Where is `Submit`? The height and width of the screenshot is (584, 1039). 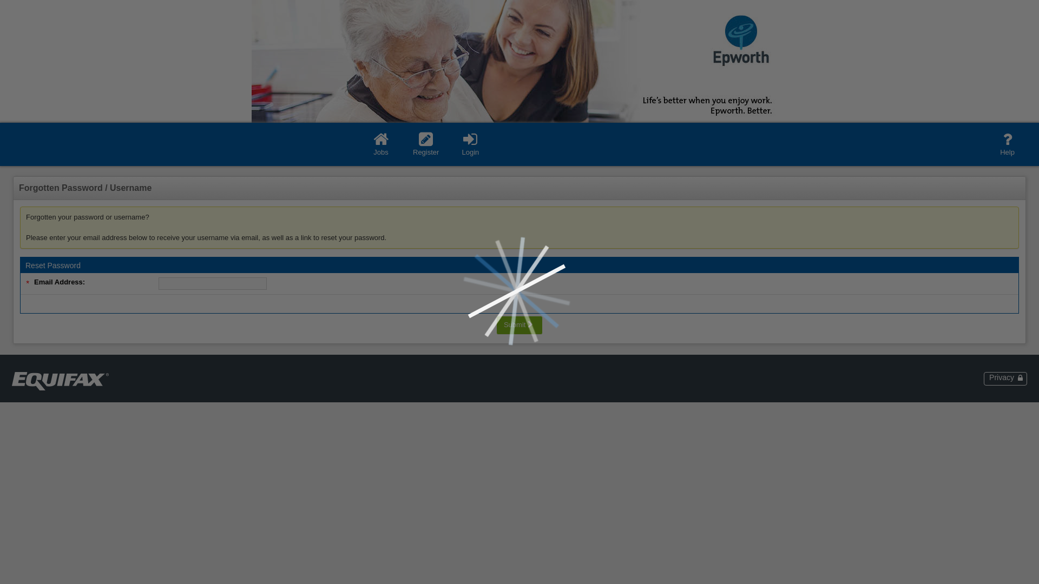 Submit is located at coordinates (519, 326).